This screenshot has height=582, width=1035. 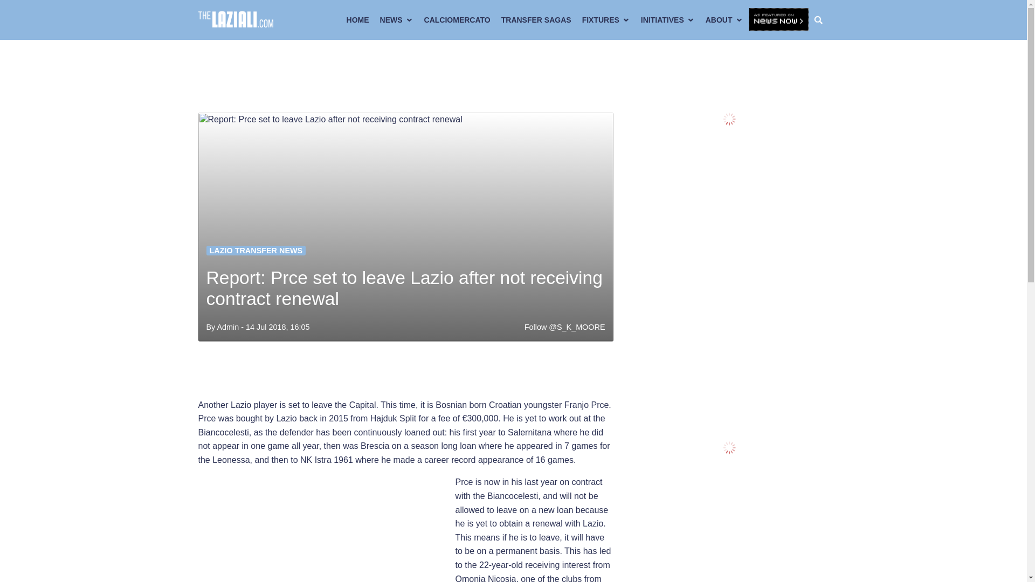 What do you see at coordinates (724, 20) in the screenshot?
I see `ABOUT` at bounding box center [724, 20].